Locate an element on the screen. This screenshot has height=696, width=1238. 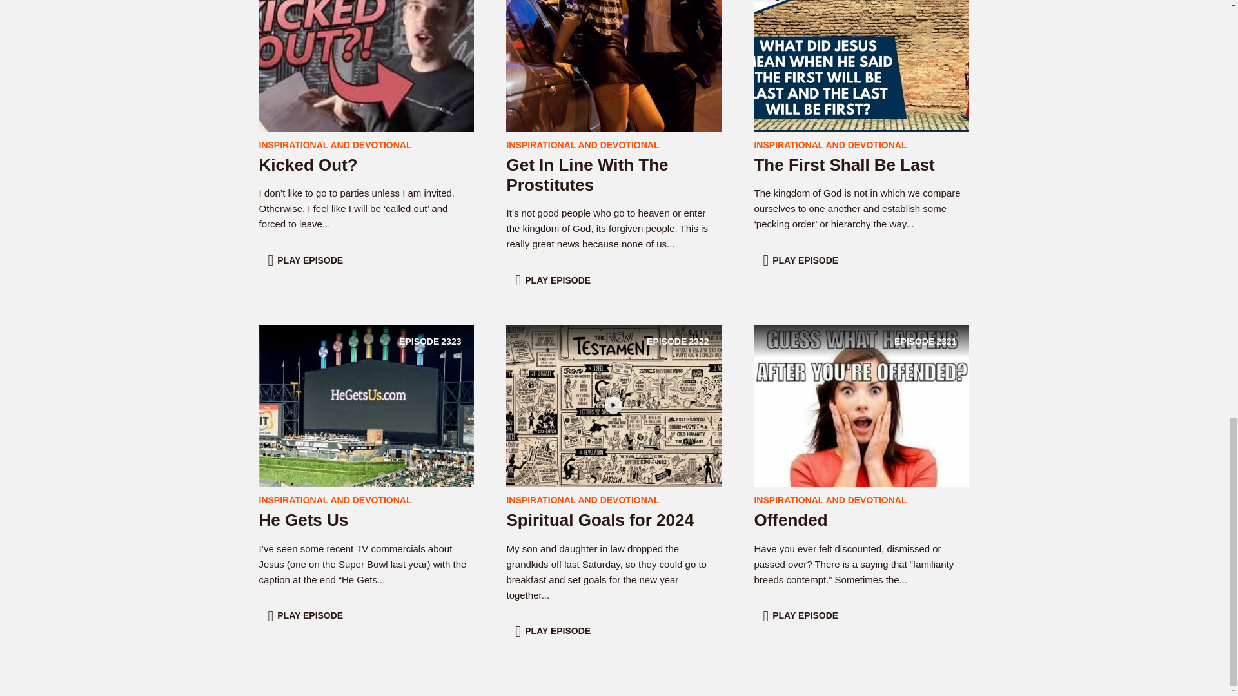
INSPIRATIONAL AND DEVOTIONAL is located at coordinates (366, 406).